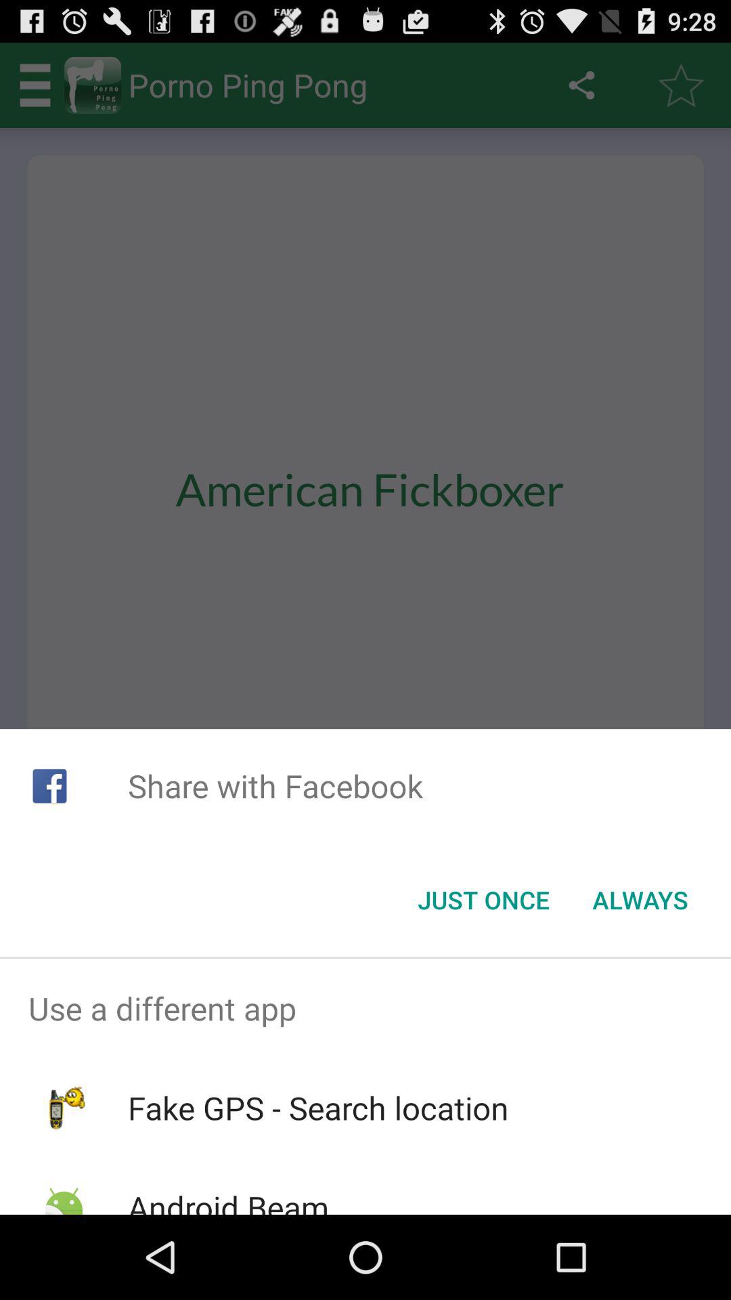 The height and width of the screenshot is (1300, 731). I want to click on swipe to the android beam icon, so click(227, 1200).